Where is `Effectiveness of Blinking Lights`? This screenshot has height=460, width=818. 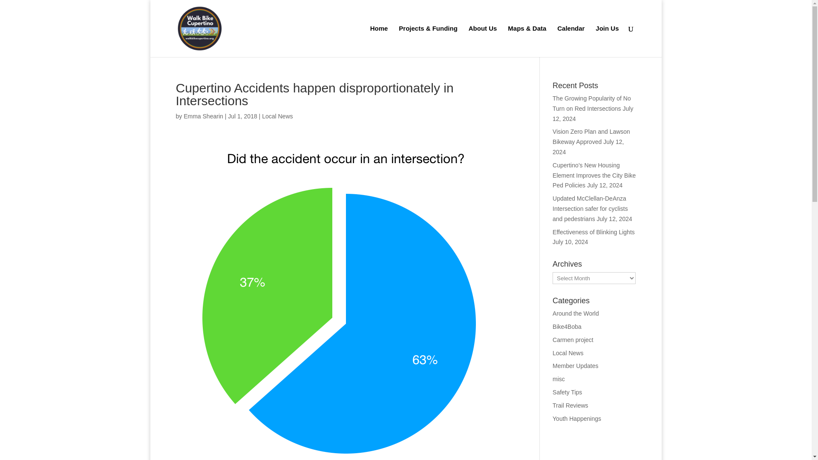 Effectiveness of Blinking Lights is located at coordinates (593, 232).